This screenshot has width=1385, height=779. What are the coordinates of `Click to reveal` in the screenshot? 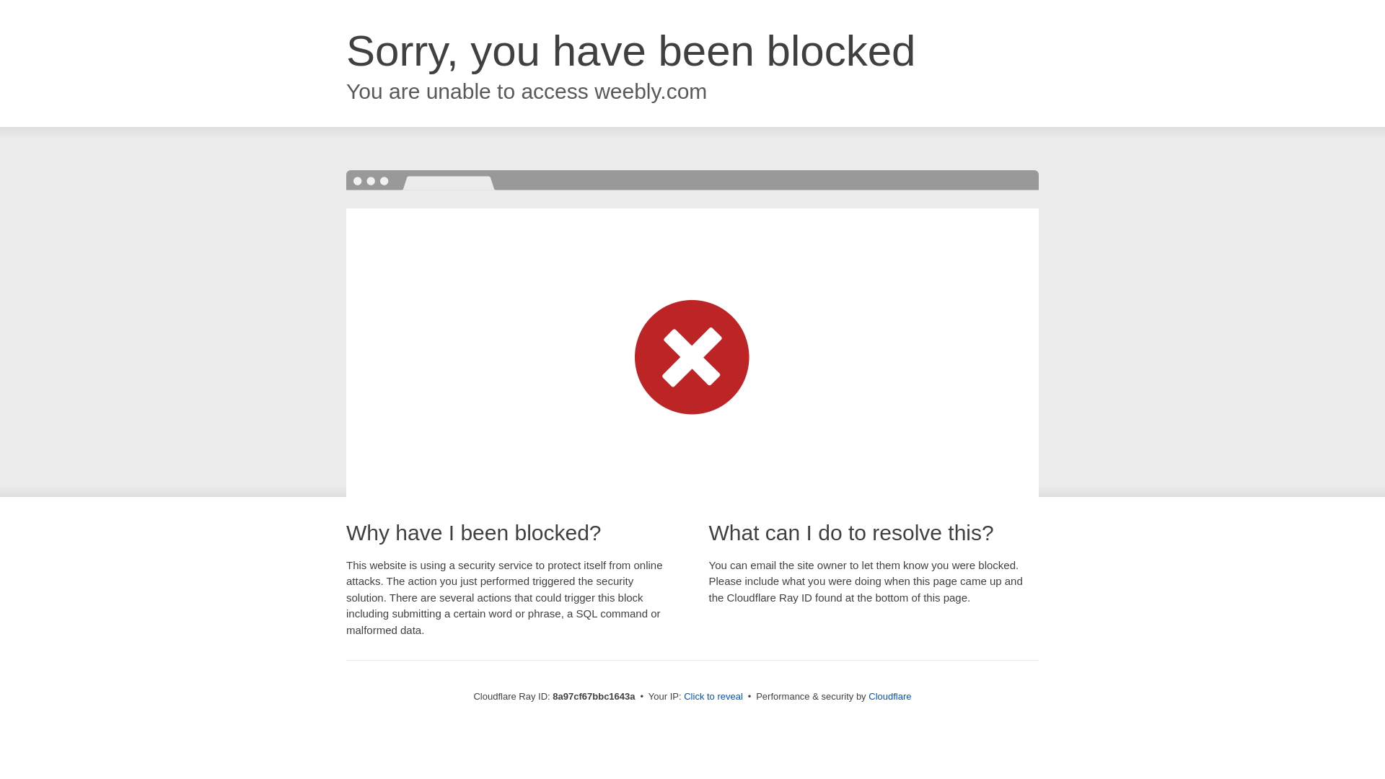 It's located at (713, 697).